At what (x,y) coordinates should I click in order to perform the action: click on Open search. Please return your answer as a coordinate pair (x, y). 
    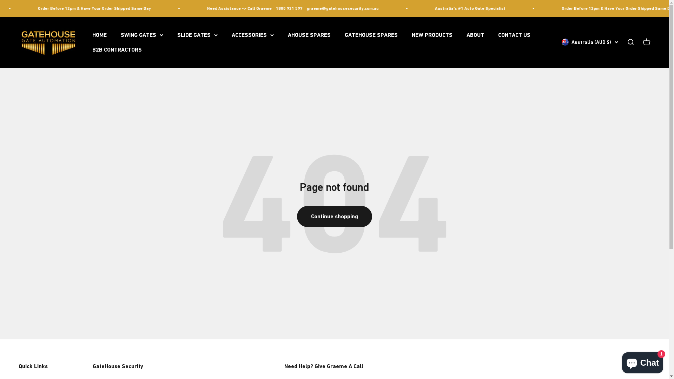
    Looking at the image, I should click on (630, 42).